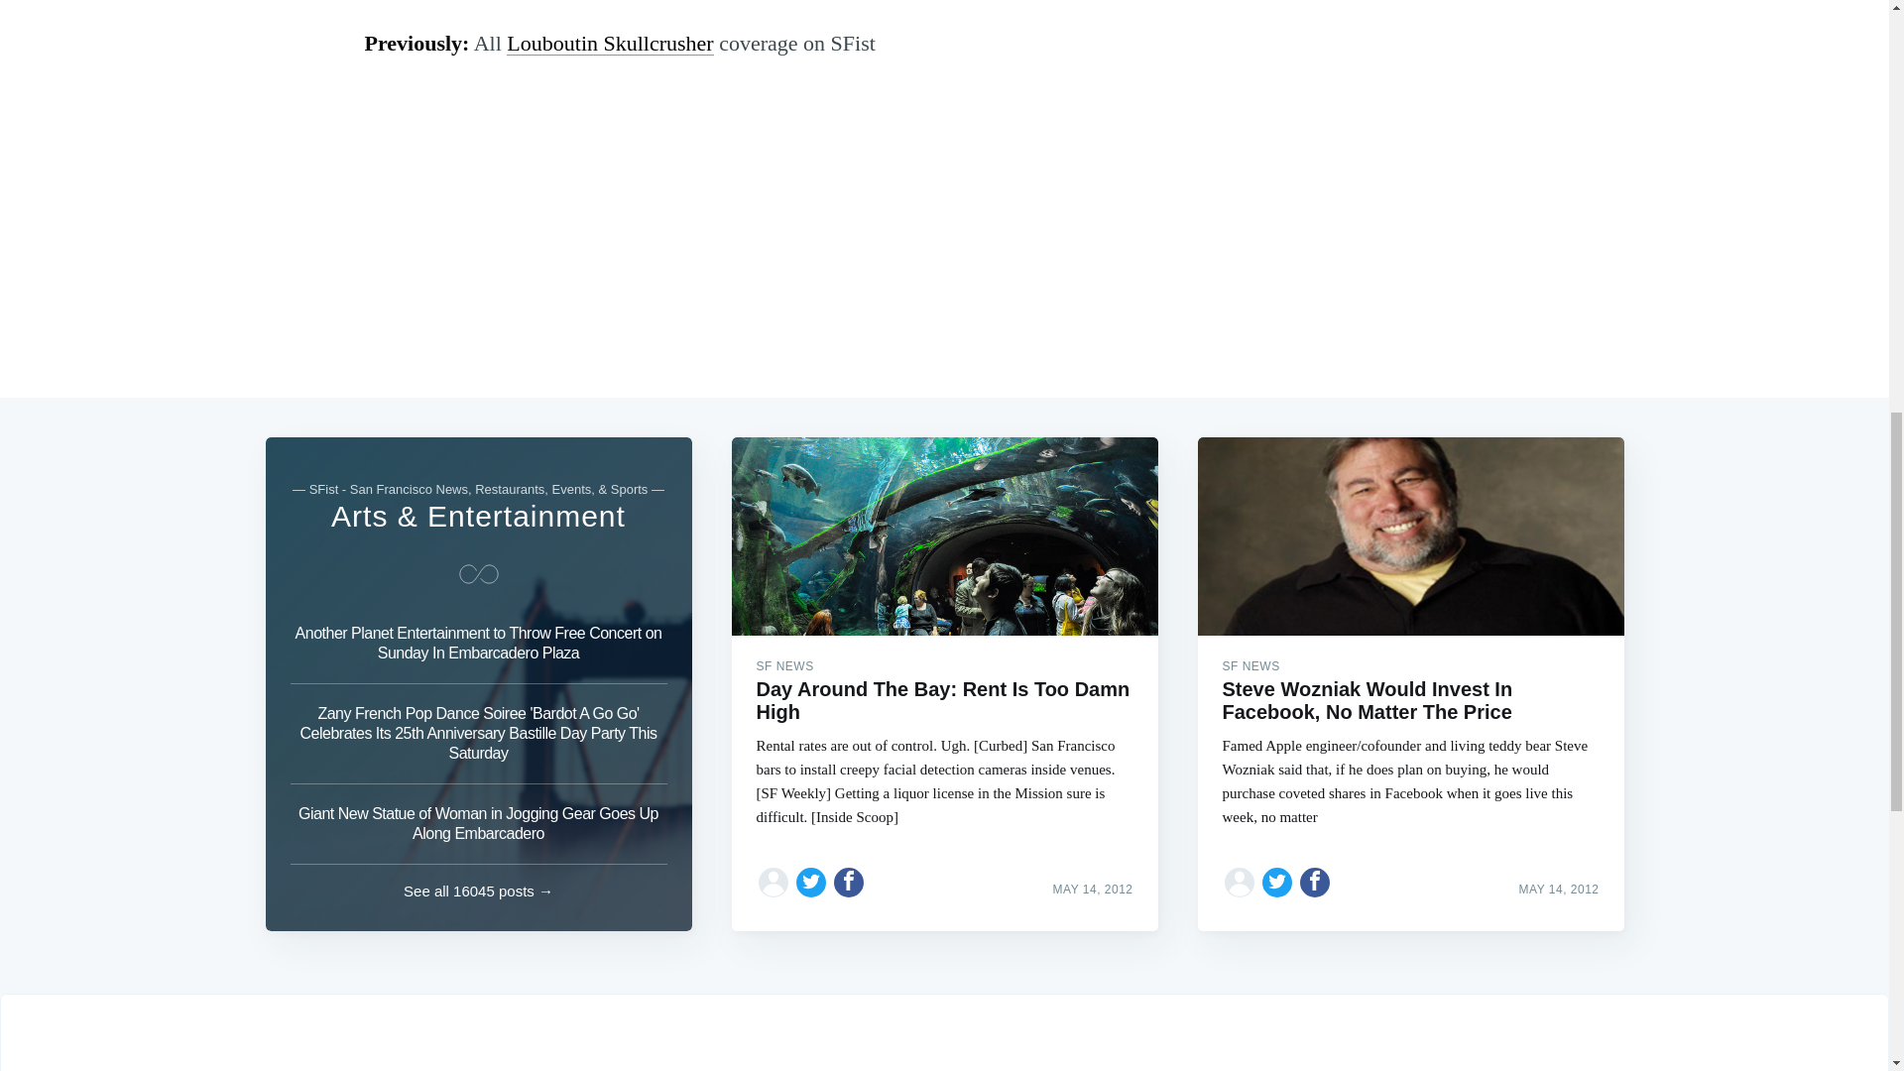  Describe the element at coordinates (1315, 883) in the screenshot. I see `Share on Facebook` at that location.